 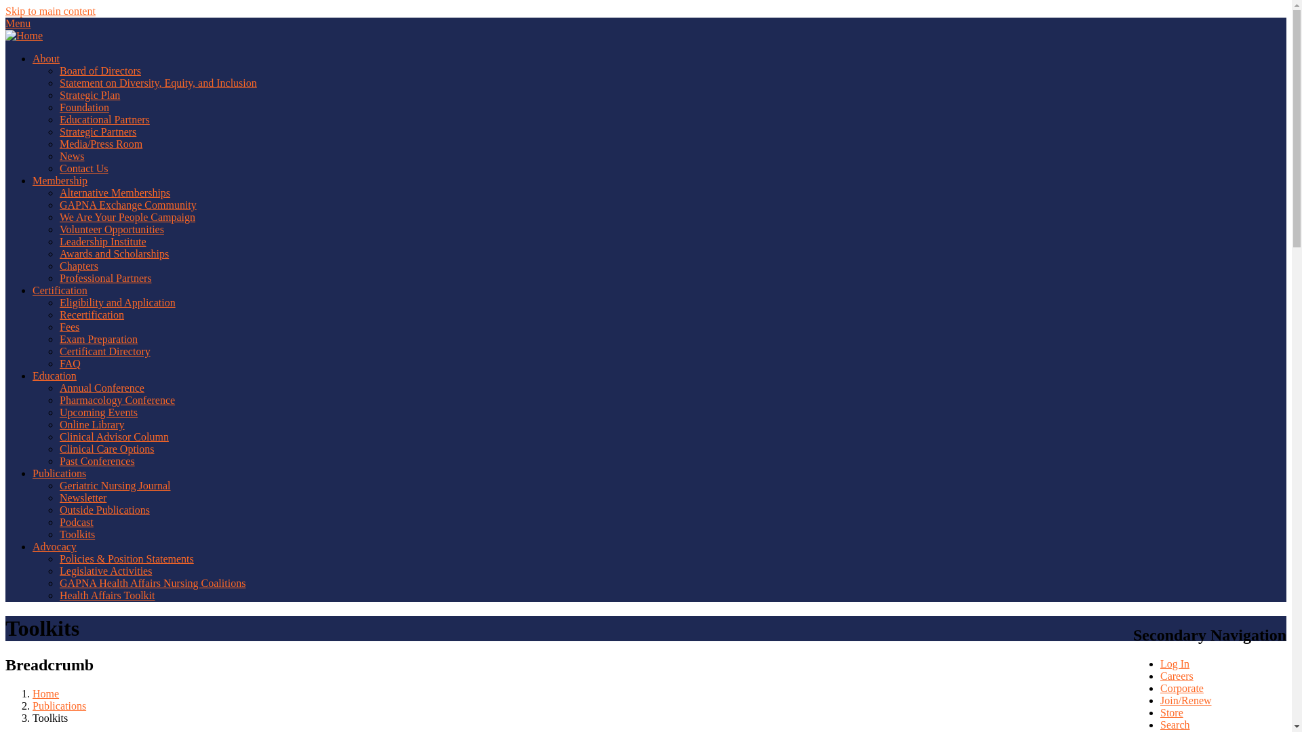 What do you see at coordinates (103, 241) in the screenshot?
I see `Leadership Institute` at bounding box center [103, 241].